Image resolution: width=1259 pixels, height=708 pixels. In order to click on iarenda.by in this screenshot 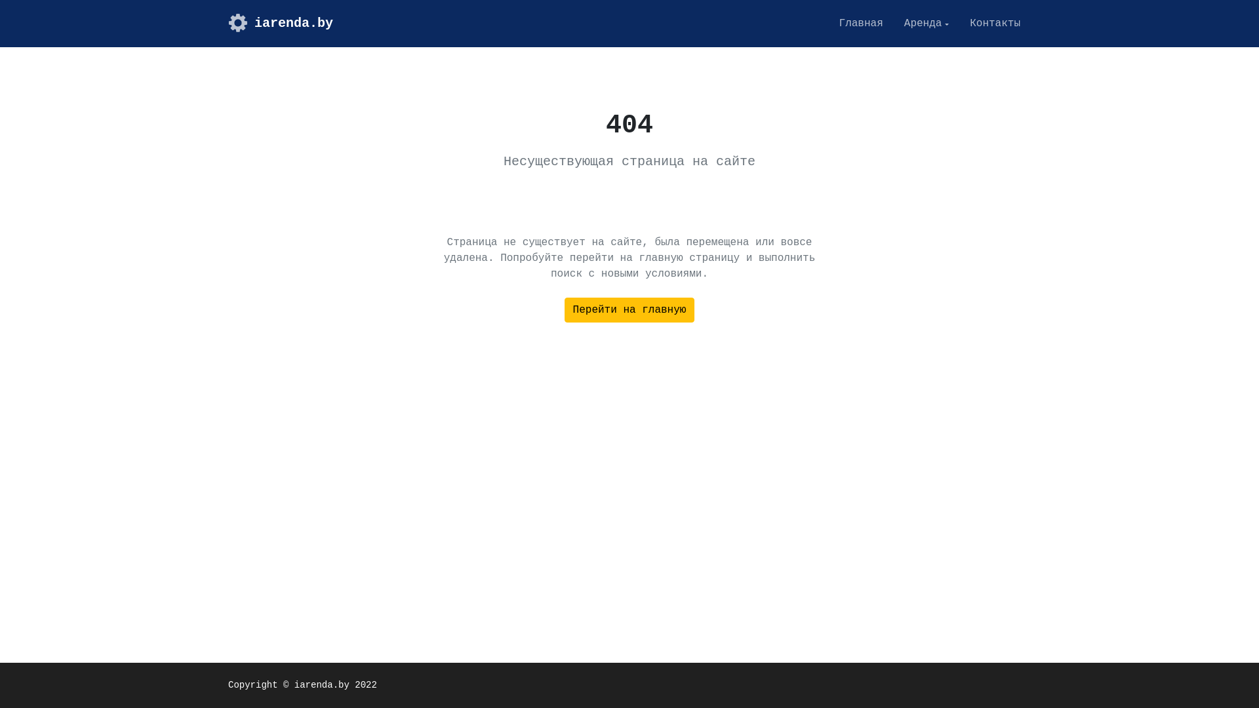, I will do `click(281, 24)`.